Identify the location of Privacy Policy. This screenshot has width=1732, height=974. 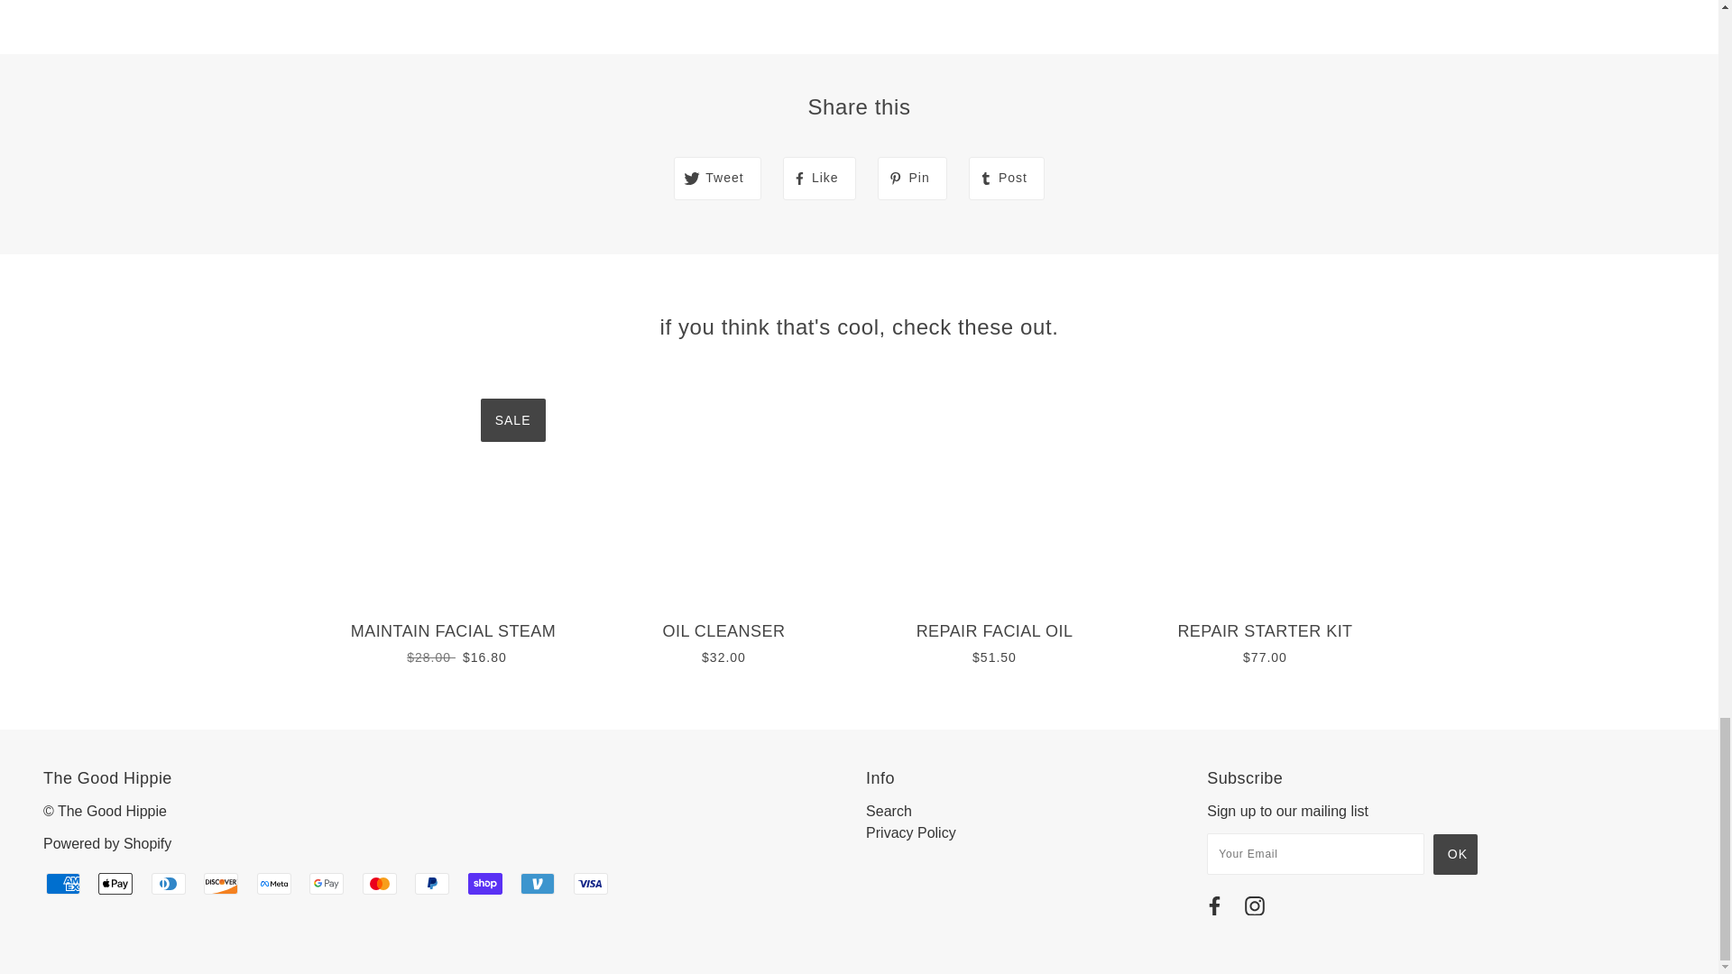
(911, 832).